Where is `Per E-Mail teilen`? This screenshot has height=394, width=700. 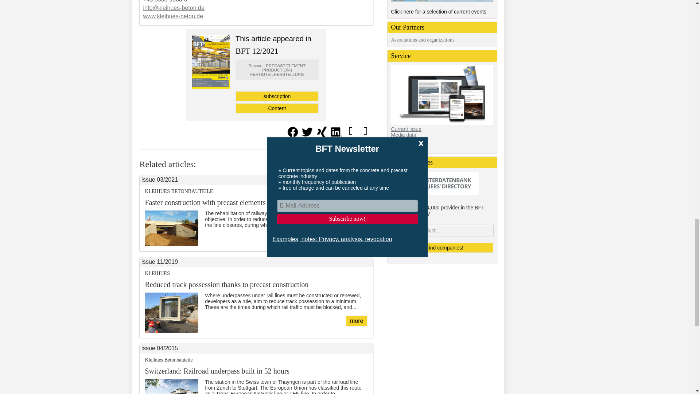 Per E-Mail teilen is located at coordinates (351, 131).